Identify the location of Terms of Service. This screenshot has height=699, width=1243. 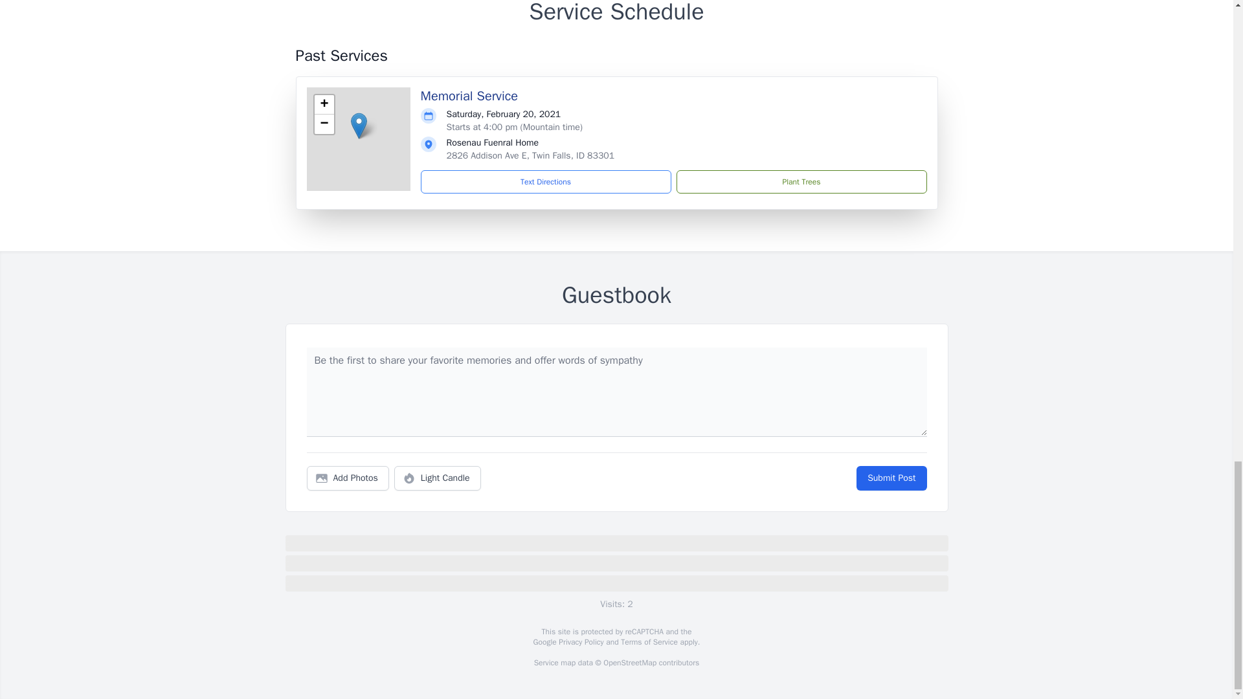
(649, 642).